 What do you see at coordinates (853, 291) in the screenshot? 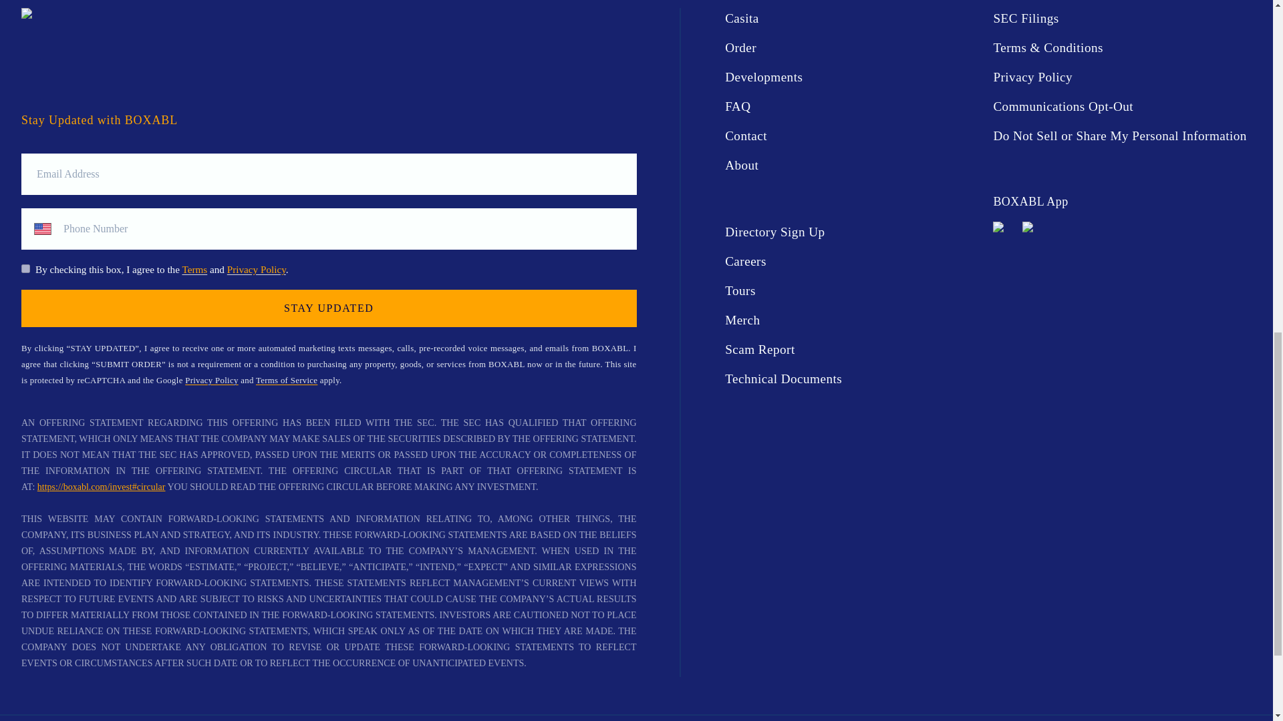
I see `Tours` at bounding box center [853, 291].